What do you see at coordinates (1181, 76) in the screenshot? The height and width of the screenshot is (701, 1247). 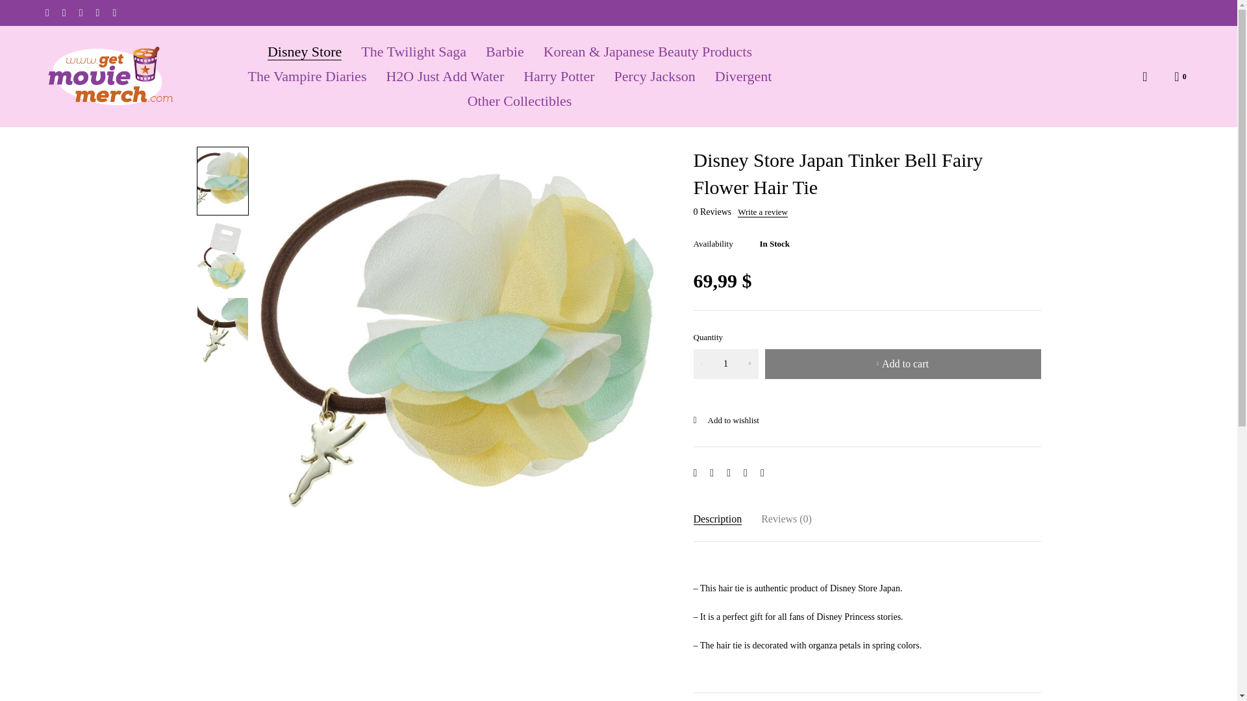 I see `0` at bounding box center [1181, 76].